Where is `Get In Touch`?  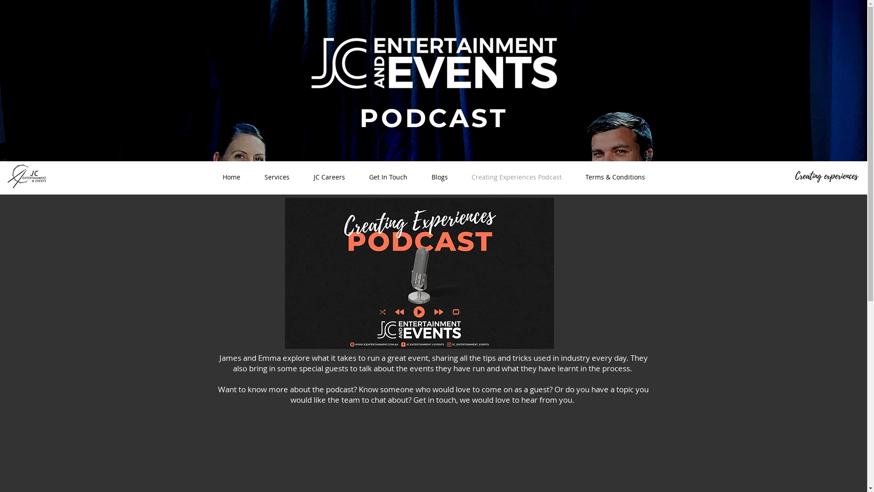
Get In Touch is located at coordinates (388, 177).